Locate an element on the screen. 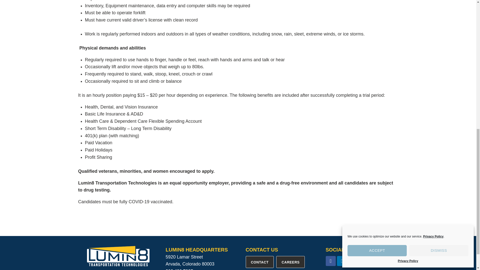 This screenshot has height=270, width=480. CONTACT is located at coordinates (259, 262).